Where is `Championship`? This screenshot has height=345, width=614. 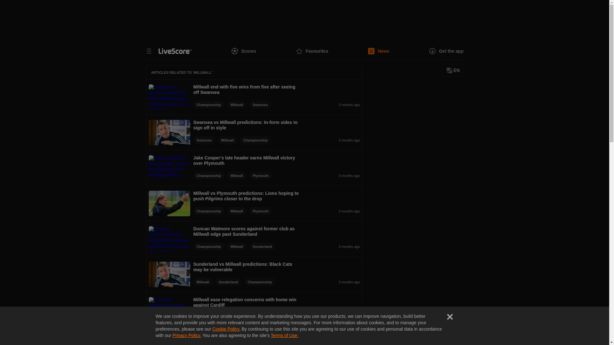 Championship is located at coordinates (255, 140).